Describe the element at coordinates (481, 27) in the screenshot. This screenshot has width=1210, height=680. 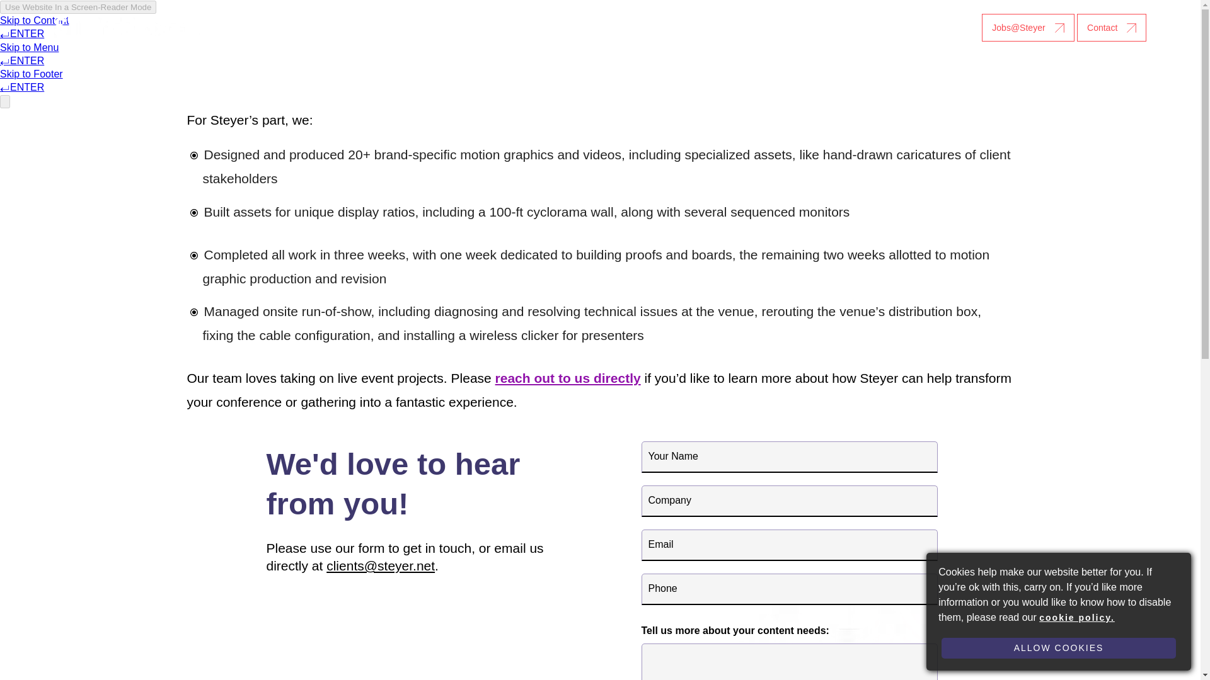
I see `Case Studies` at that location.